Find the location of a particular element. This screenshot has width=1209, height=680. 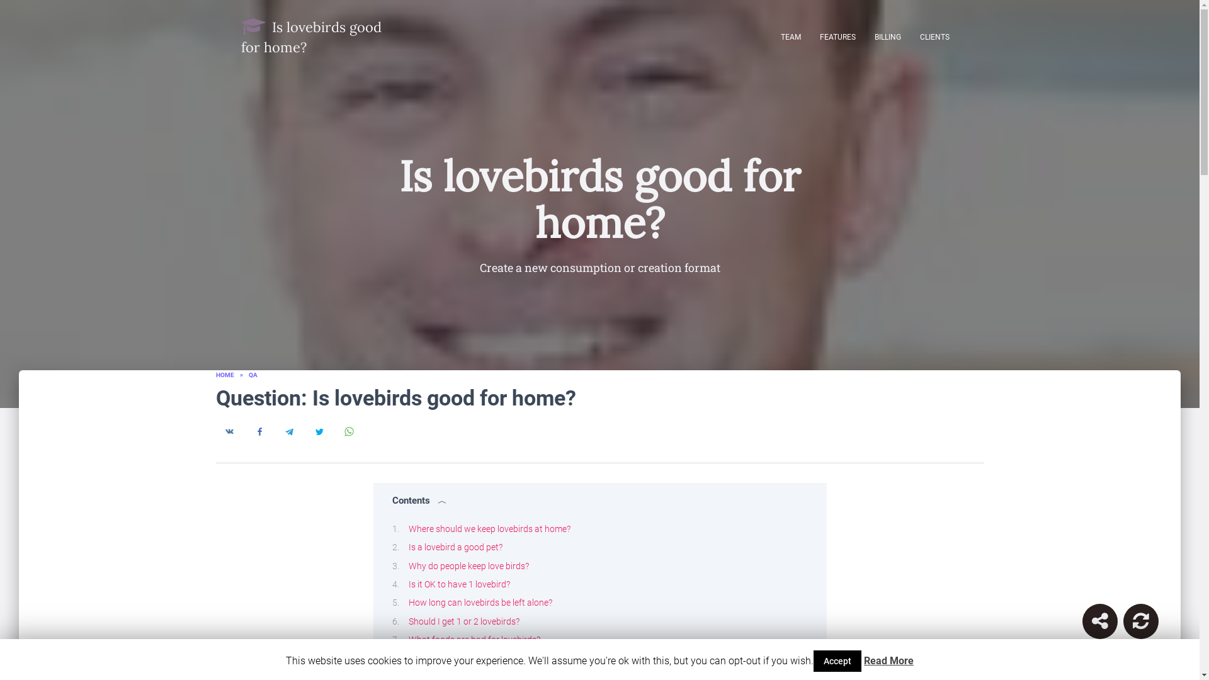

Team is located at coordinates (790, 37).